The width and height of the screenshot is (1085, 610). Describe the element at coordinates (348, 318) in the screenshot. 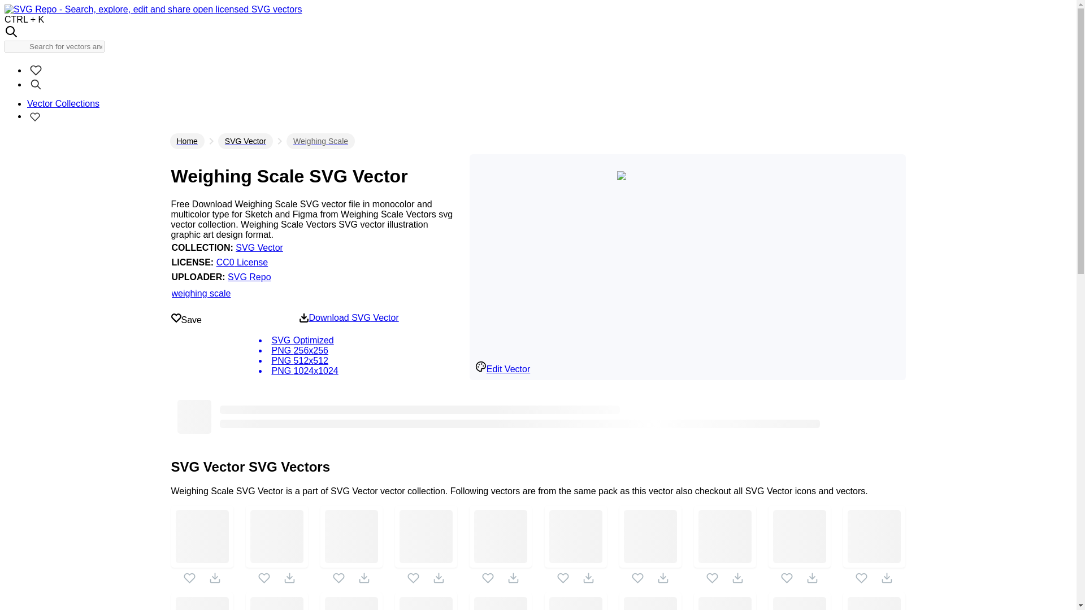

I see `Download SVG Vector` at that location.